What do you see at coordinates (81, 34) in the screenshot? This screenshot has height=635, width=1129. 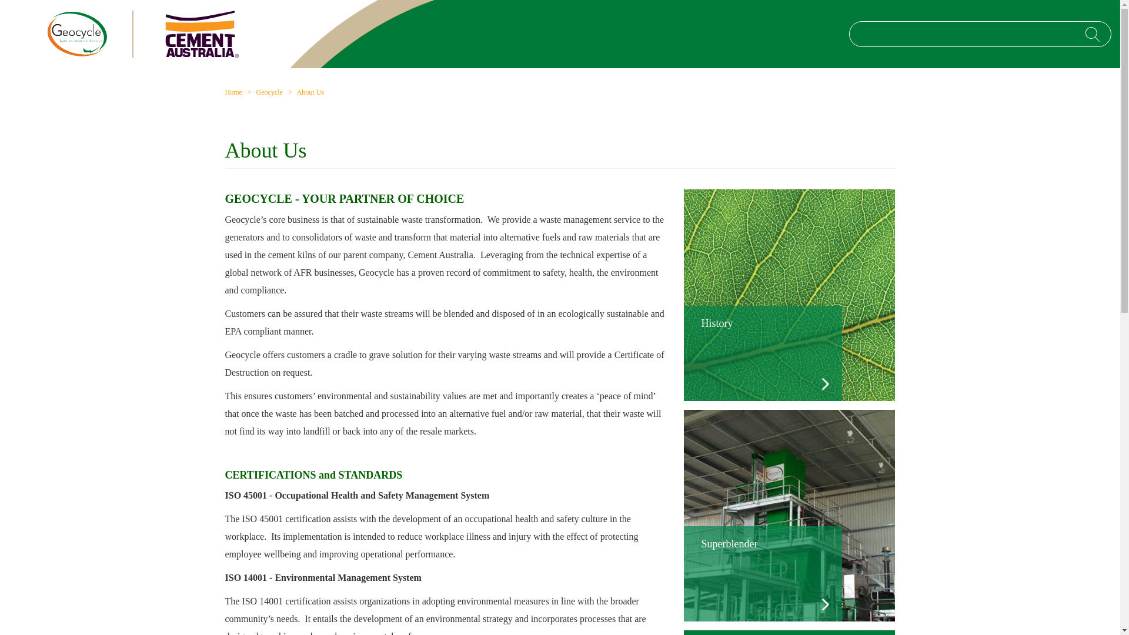 I see `Geocycle` at bounding box center [81, 34].